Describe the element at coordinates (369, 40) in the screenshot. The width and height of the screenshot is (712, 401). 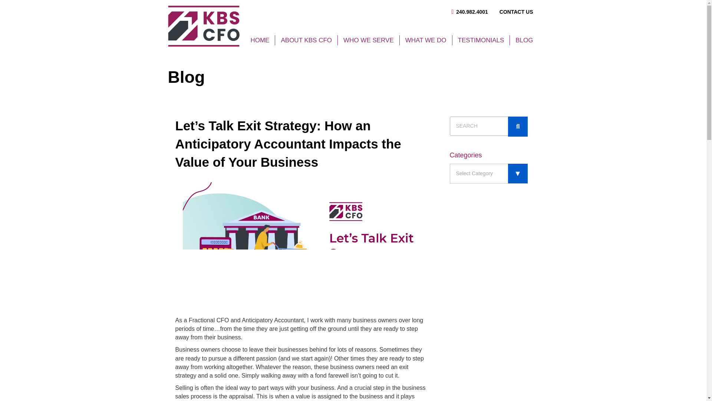
I see `WHO WE SERVE` at that location.